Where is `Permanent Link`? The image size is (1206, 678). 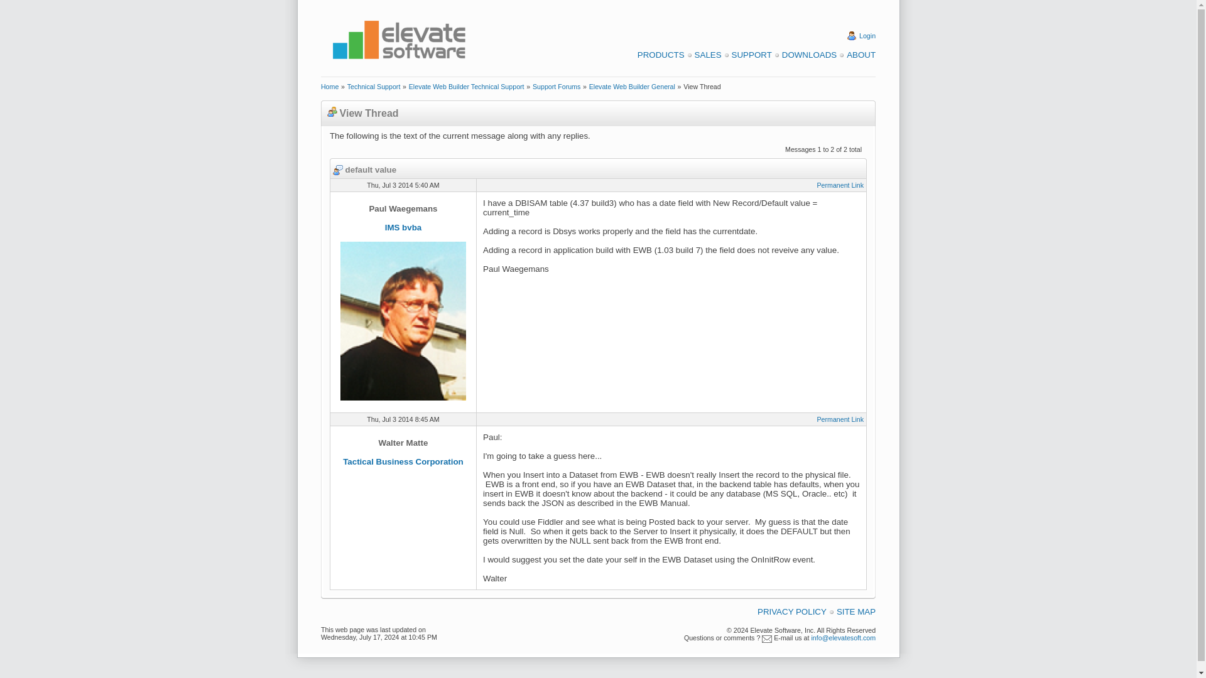 Permanent Link is located at coordinates (839, 185).